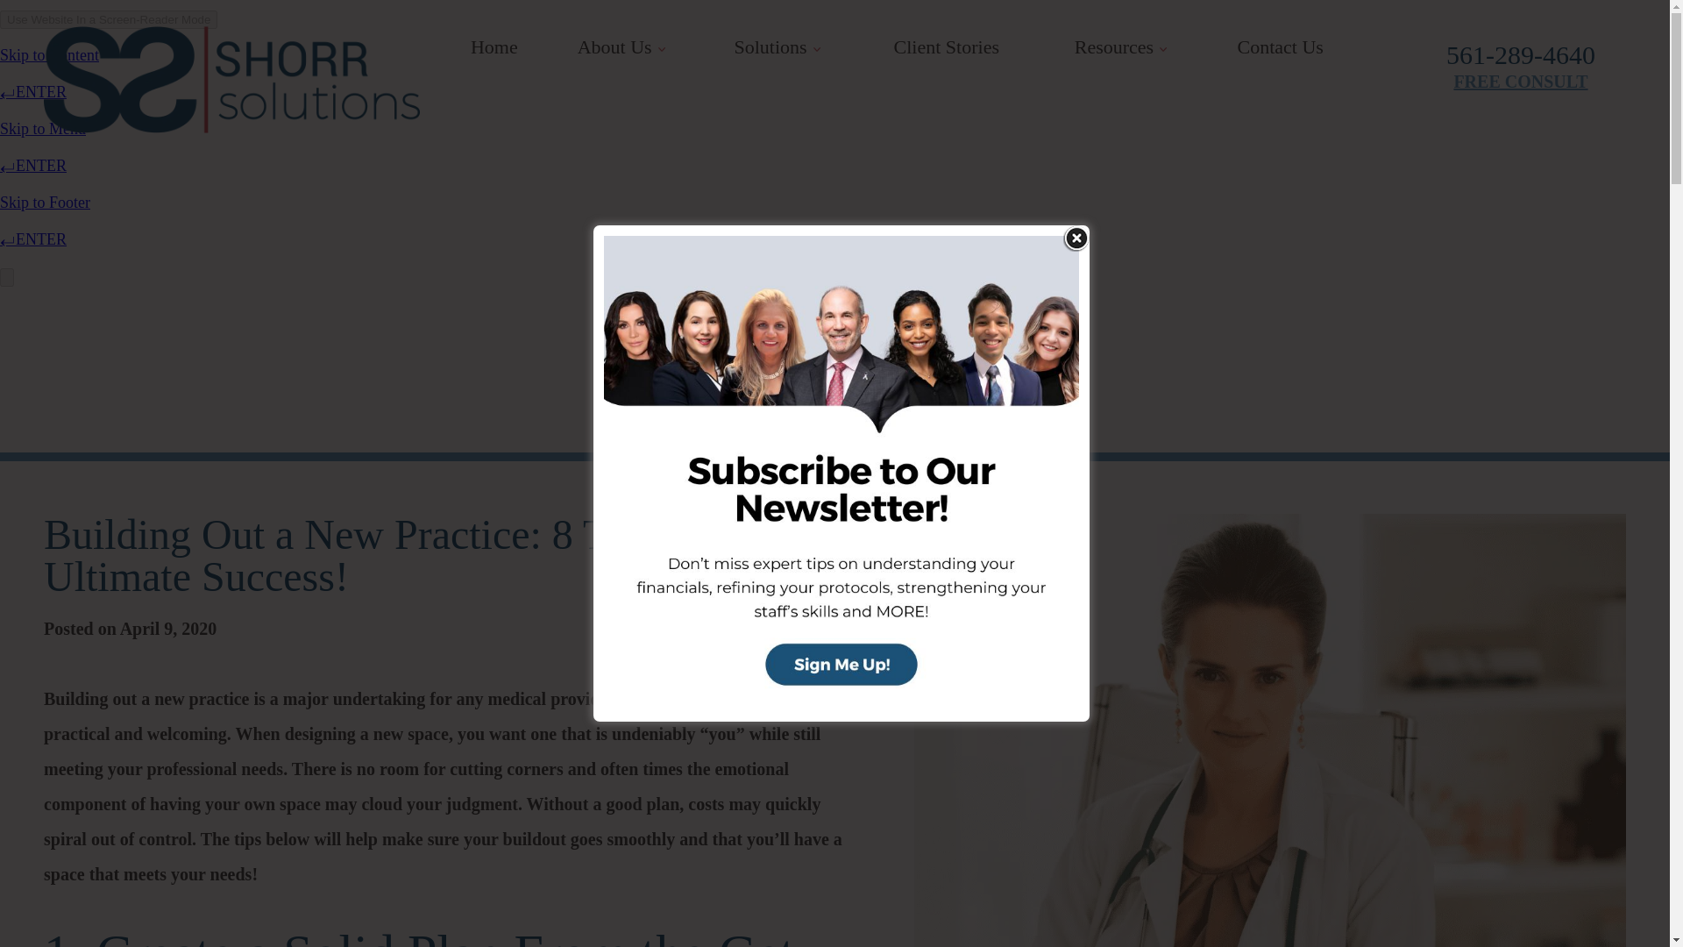  Describe the element at coordinates (1280, 47) in the screenshot. I see `Contact Us` at that location.